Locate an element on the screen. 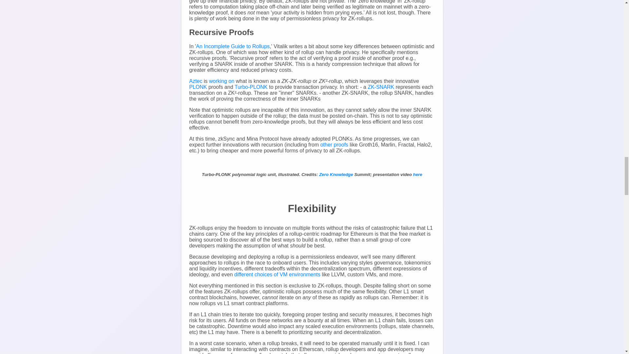 The width and height of the screenshot is (629, 354). Turbo-PLONK is located at coordinates (251, 87).